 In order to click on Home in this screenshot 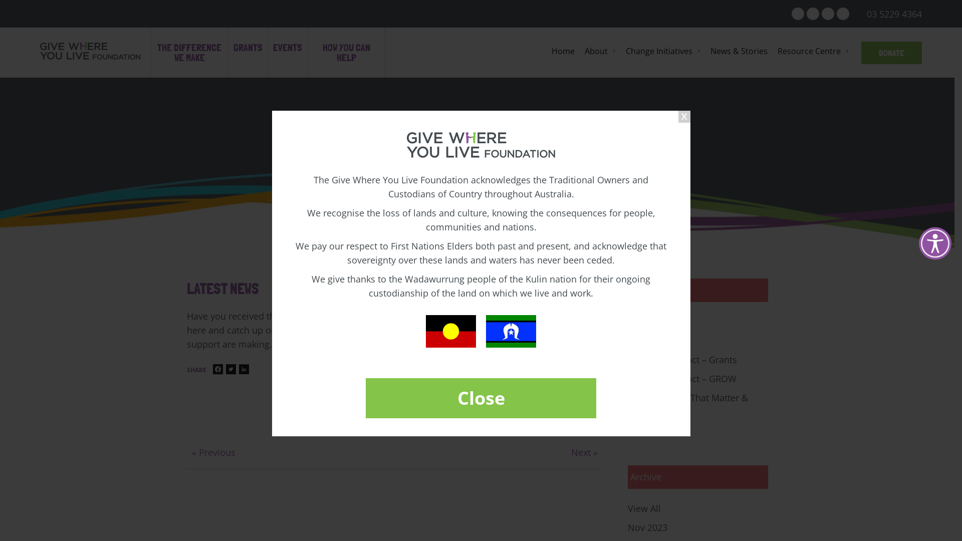, I will do `click(563, 53)`.